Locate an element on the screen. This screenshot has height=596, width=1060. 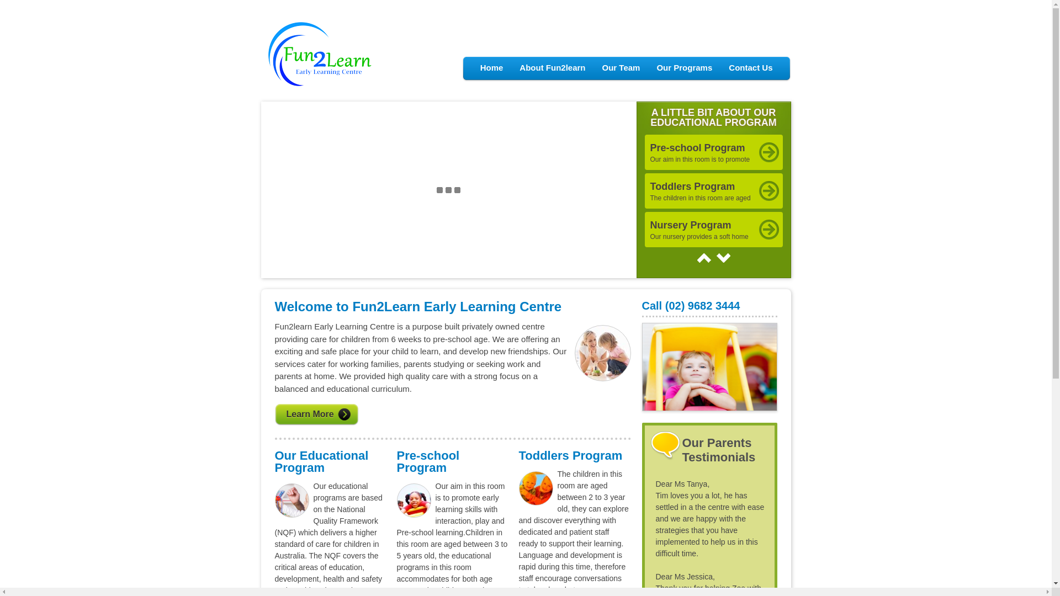
Toddlers Program
The children in this room are aged
  is located at coordinates (714, 191).